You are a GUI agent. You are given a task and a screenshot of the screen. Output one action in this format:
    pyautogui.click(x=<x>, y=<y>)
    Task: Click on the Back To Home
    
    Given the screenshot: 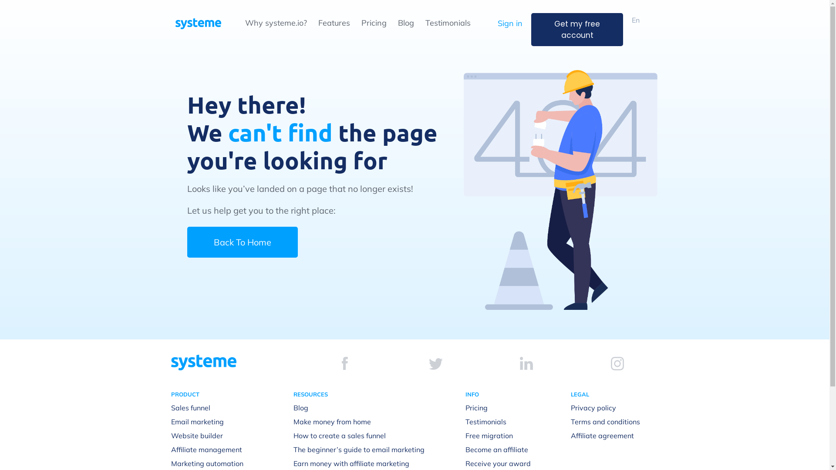 What is the action you would take?
    pyautogui.click(x=243, y=242)
    